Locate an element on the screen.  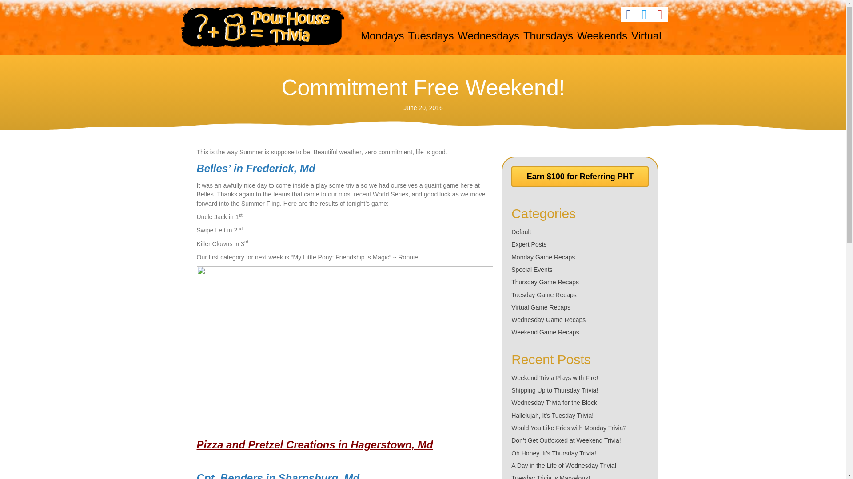
Virtual is located at coordinates (646, 36).